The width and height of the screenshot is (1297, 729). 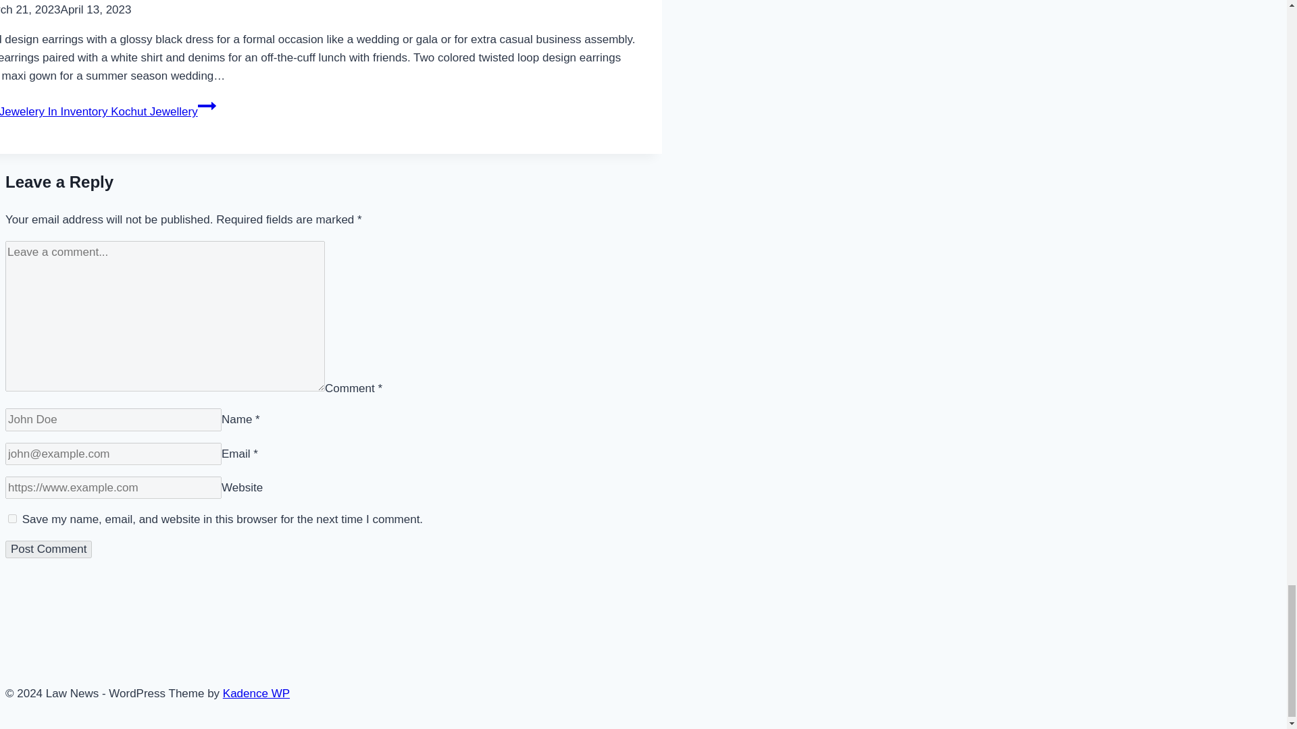 I want to click on Continue, so click(x=207, y=105).